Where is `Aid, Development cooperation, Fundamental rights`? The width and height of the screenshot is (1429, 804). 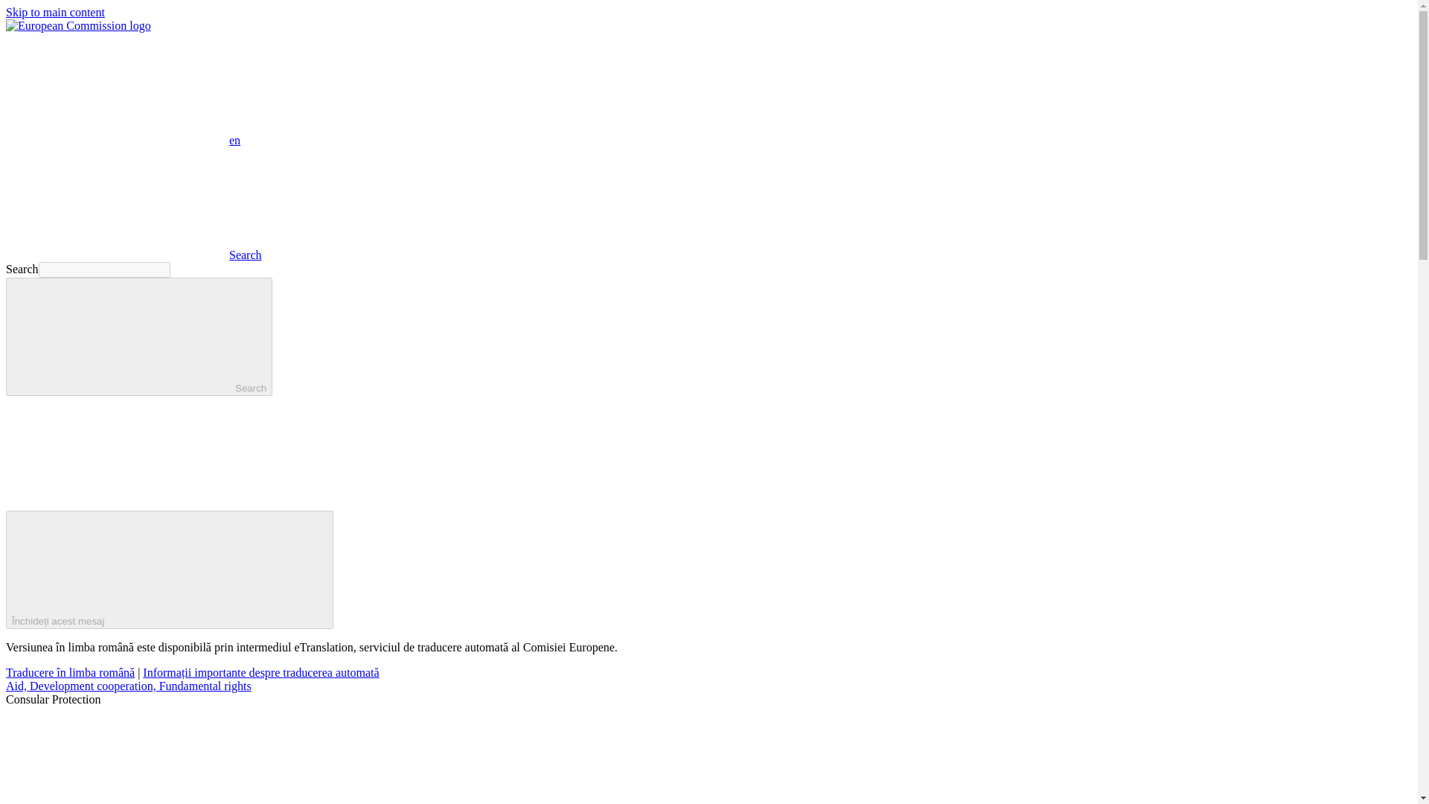
Aid, Development cooperation, Fundamental rights is located at coordinates (128, 685).